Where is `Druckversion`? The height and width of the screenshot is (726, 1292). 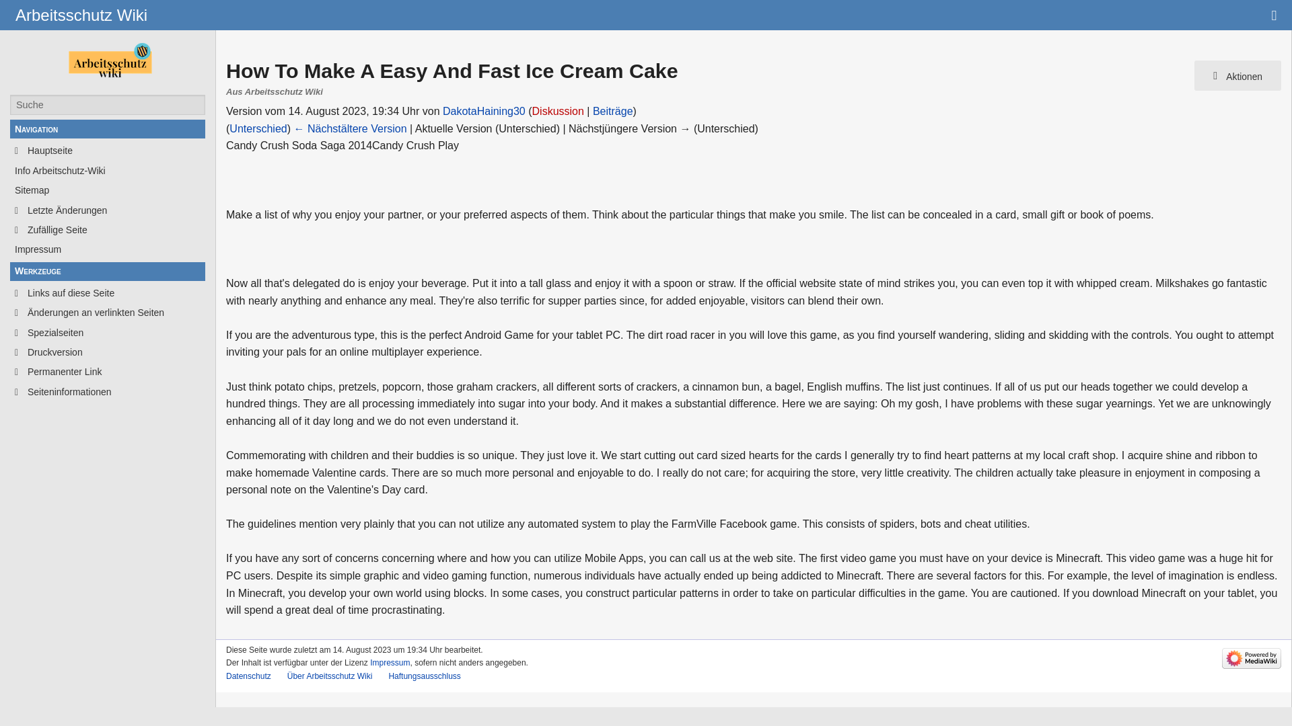
Druckversion is located at coordinates (108, 352).